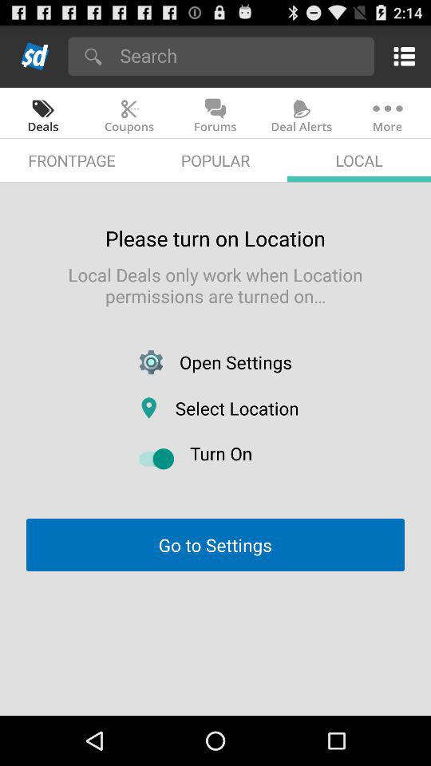  I want to click on choose the app above more item, so click(401, 56).